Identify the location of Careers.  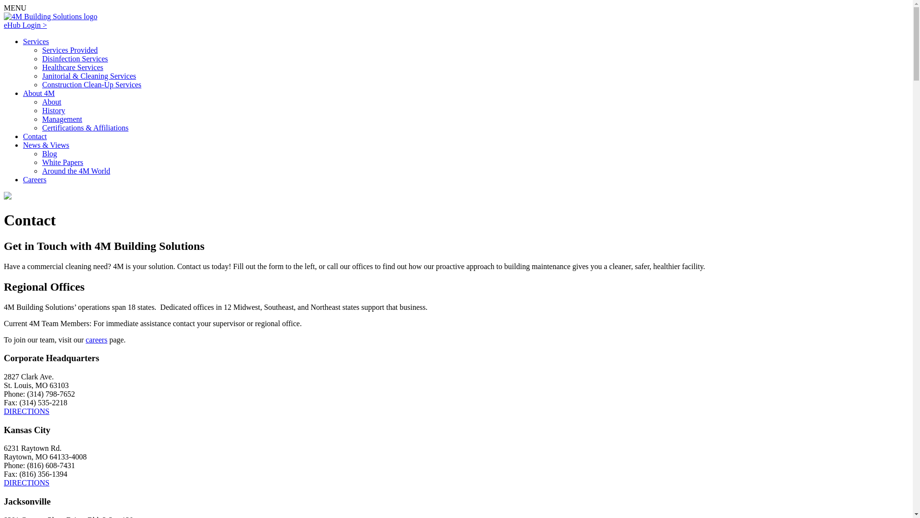
(34, 179).